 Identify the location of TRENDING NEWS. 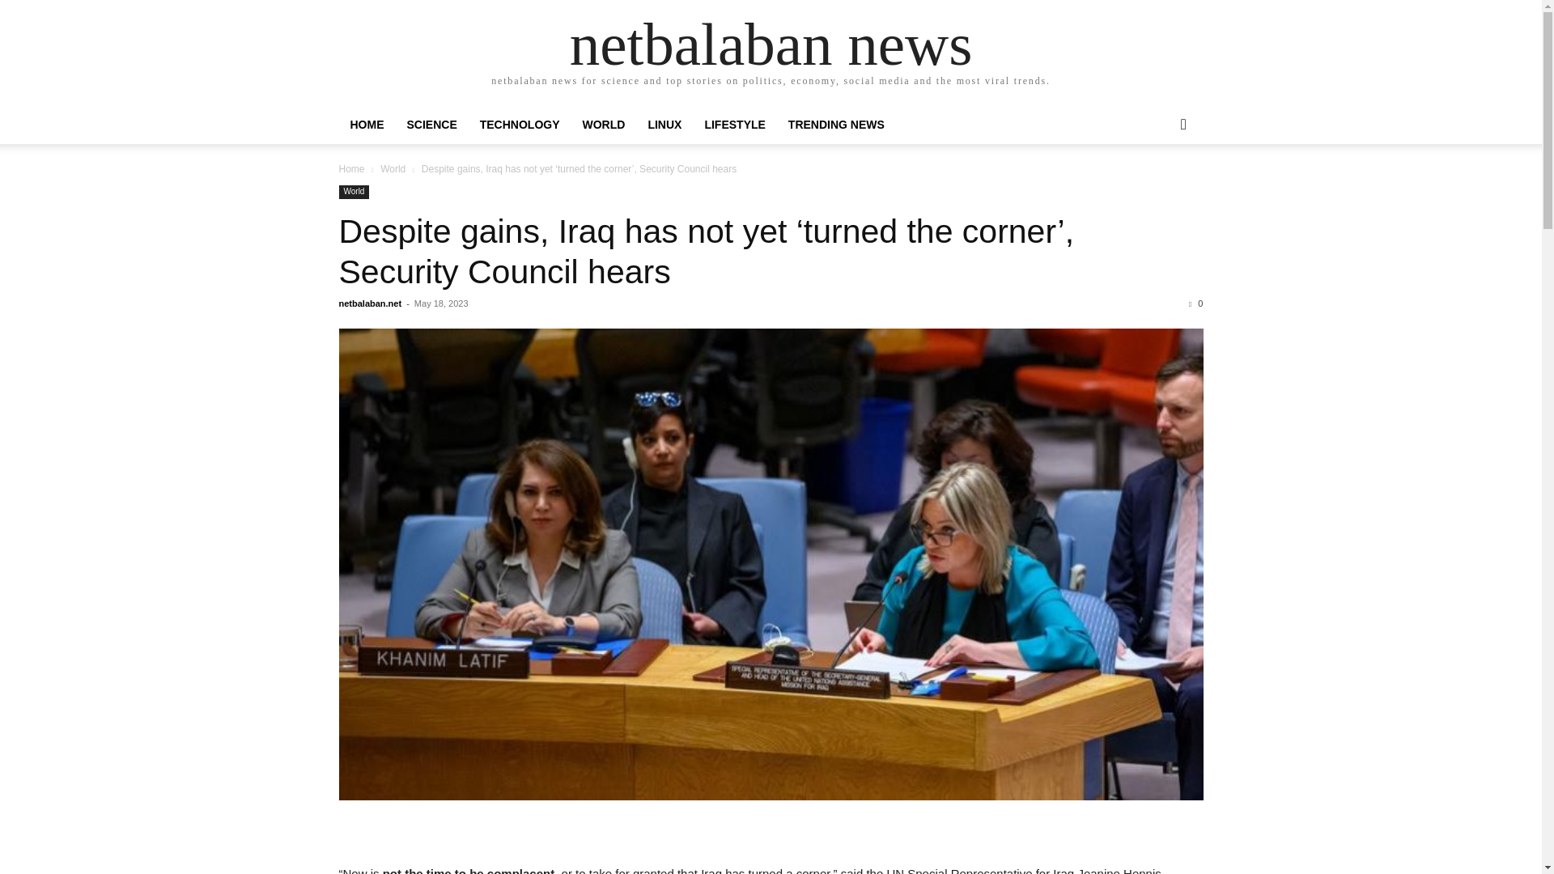
(837, 125).